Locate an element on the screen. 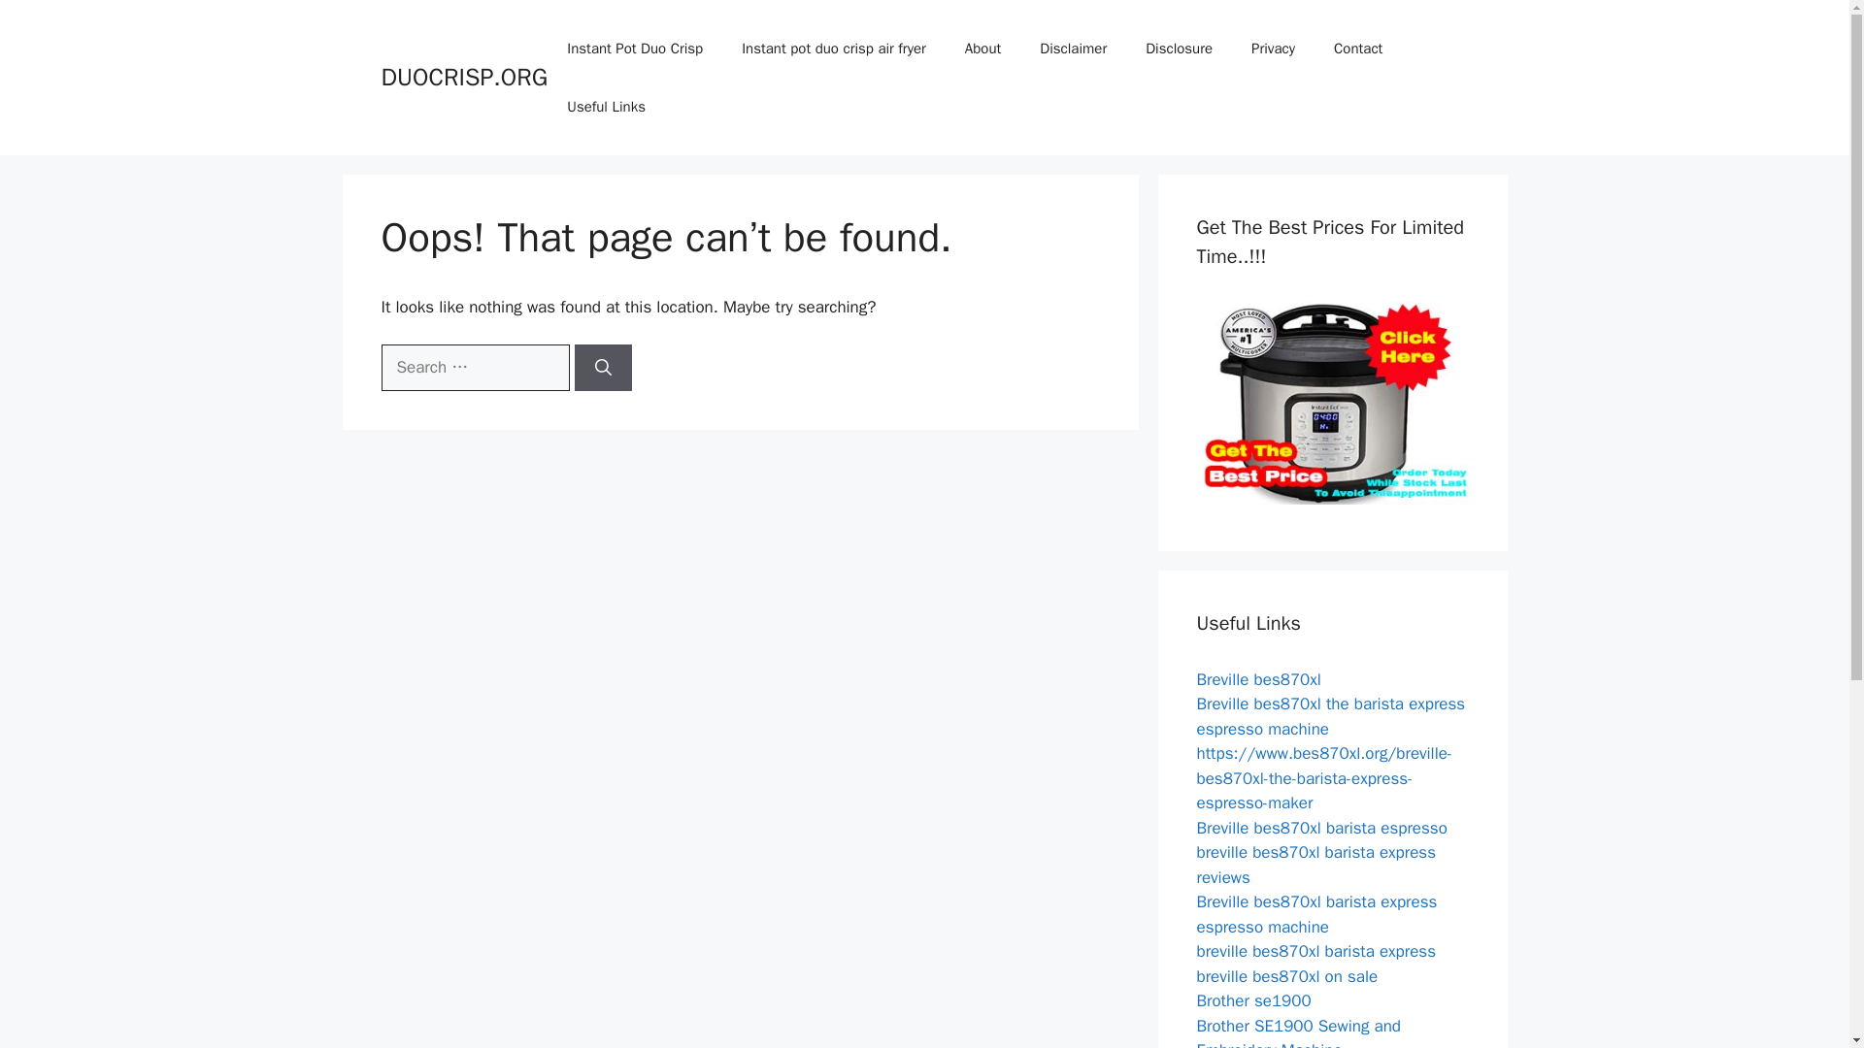  Instant pot duo crisp air fryer is located at coordinates (833, 49).